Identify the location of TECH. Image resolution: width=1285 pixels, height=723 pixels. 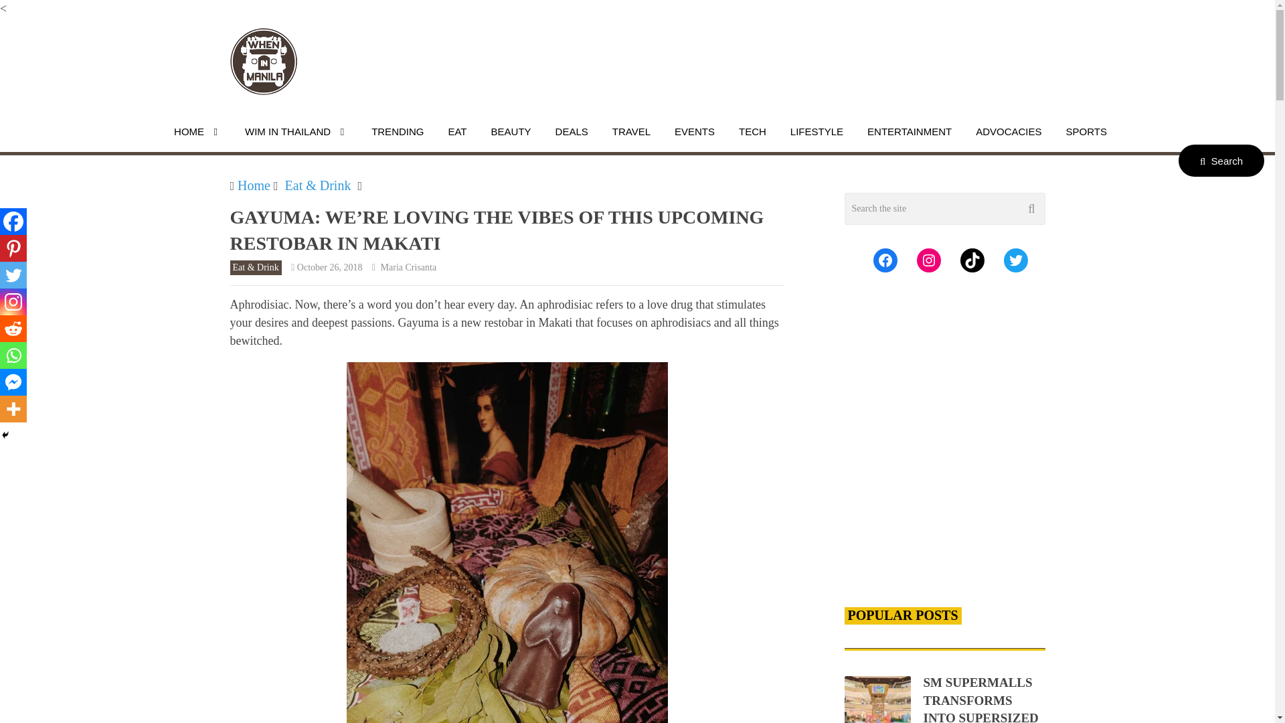
(752, 131).